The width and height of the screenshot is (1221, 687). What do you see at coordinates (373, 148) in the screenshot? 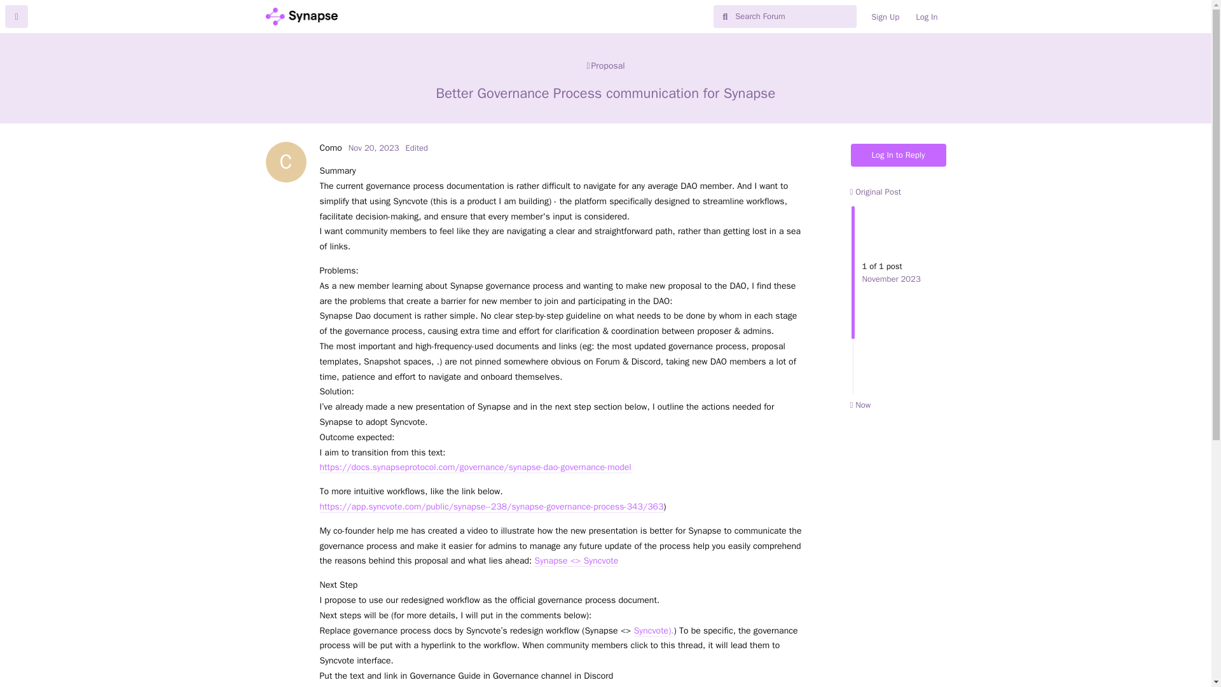
I see `Monday, November 20, 2023 2:22 PM` at bounding box center [373, 148].